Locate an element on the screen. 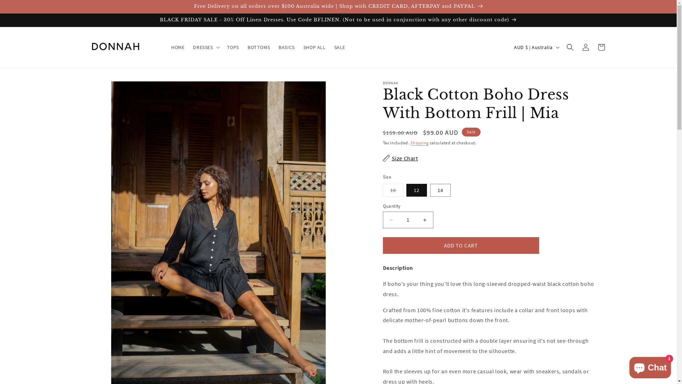  ADD TO CART is located at coordinates (461, 245).